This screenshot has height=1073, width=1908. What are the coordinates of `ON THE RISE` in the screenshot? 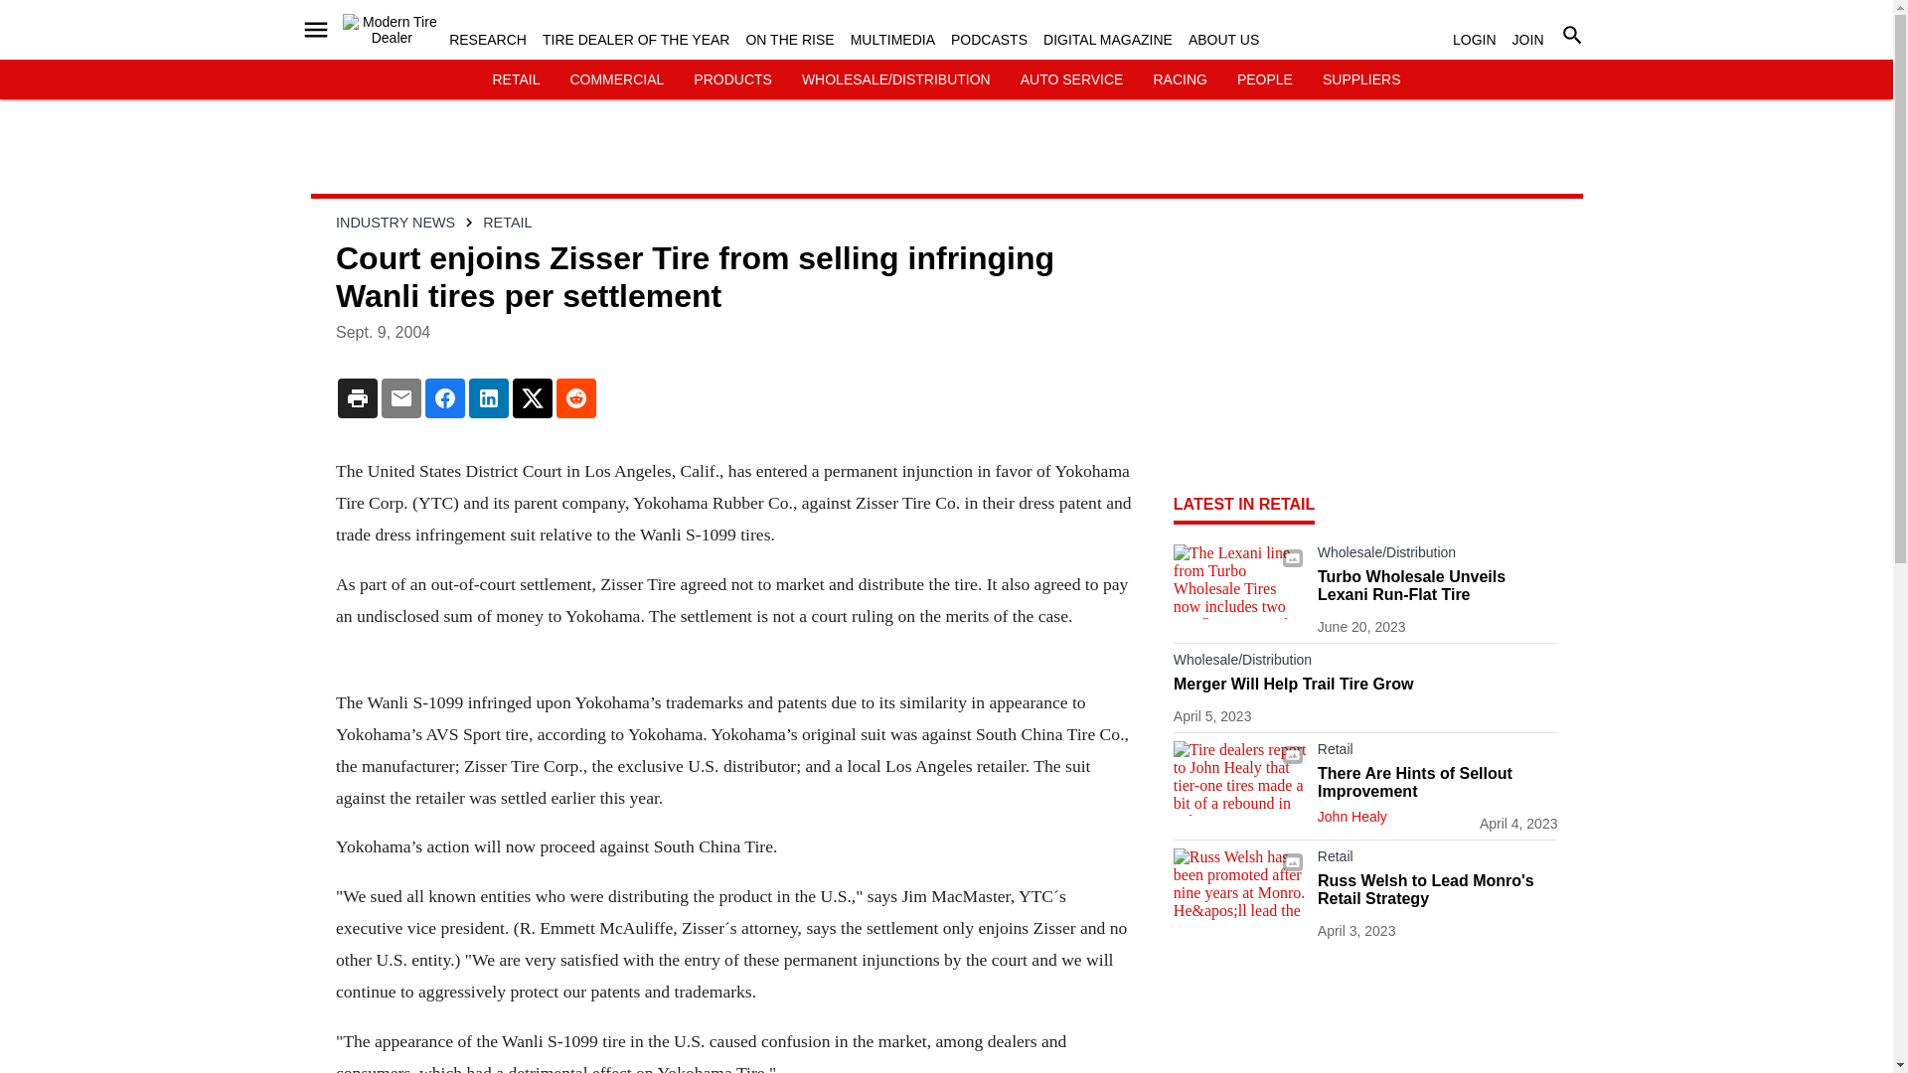 It's located at (789, 40).